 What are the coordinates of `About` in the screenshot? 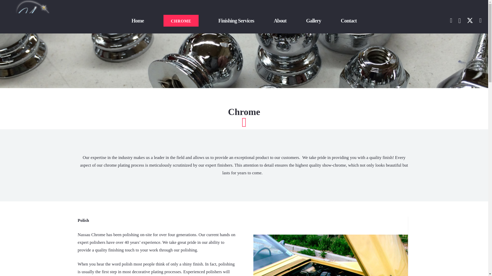 It's located at (280, 20).